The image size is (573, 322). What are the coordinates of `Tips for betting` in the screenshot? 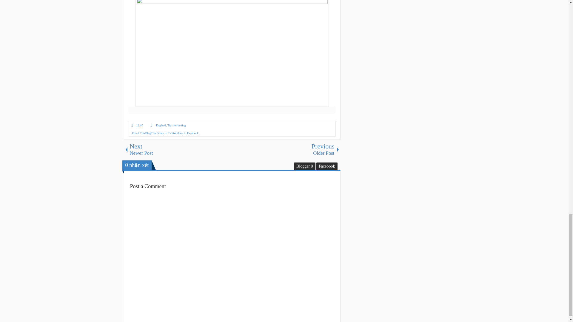 It's located at (187, 133).